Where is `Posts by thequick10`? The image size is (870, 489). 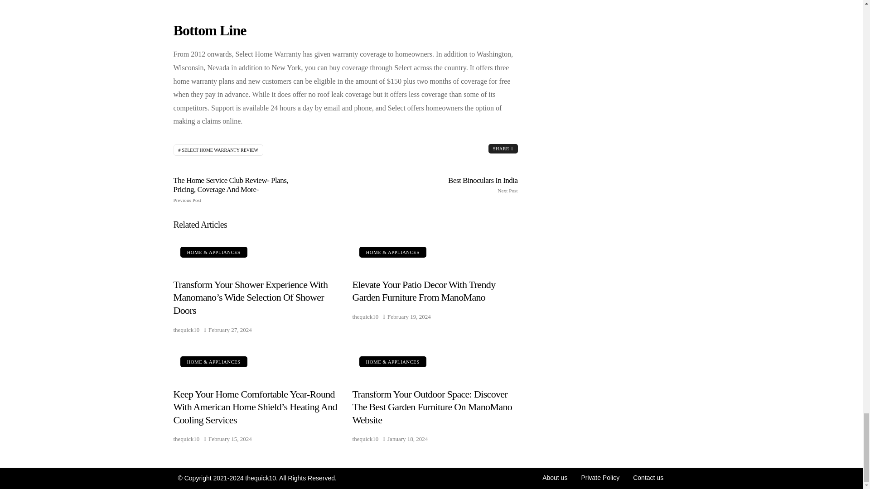
Posts by thequick10 is located at coordinates (186, 438).